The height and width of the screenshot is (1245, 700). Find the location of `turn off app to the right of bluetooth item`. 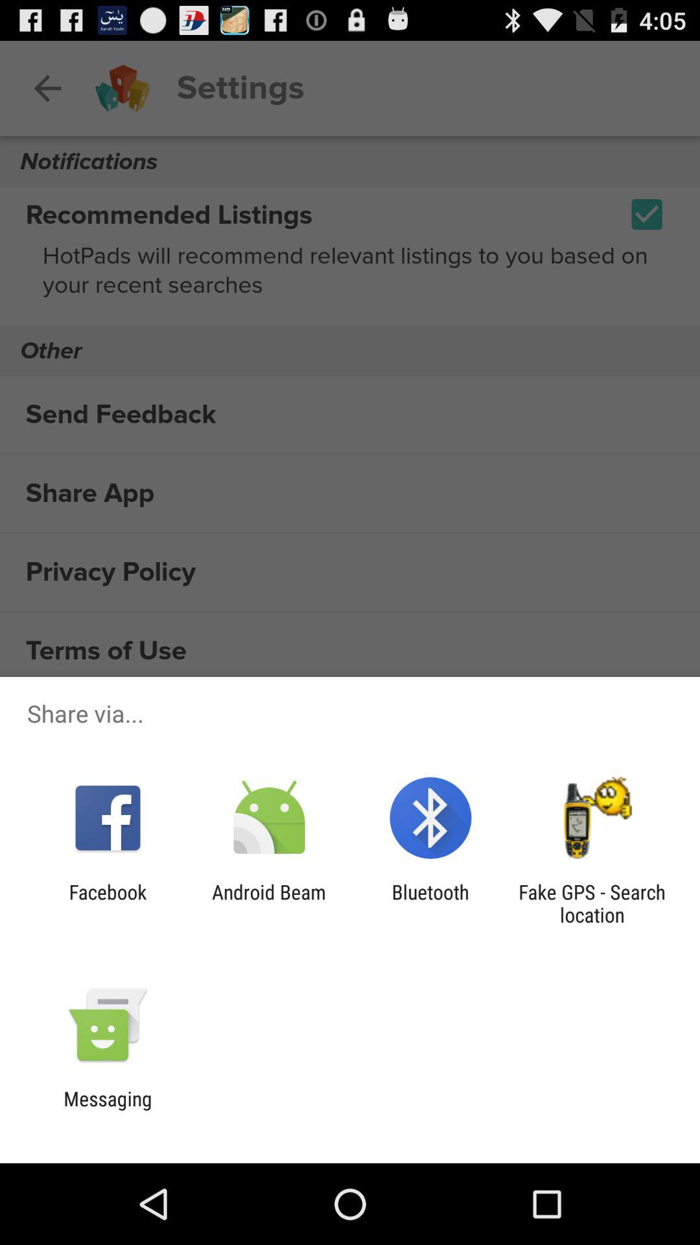

turn off app to the right of bluetooth item is located at coordinates (592, 903).